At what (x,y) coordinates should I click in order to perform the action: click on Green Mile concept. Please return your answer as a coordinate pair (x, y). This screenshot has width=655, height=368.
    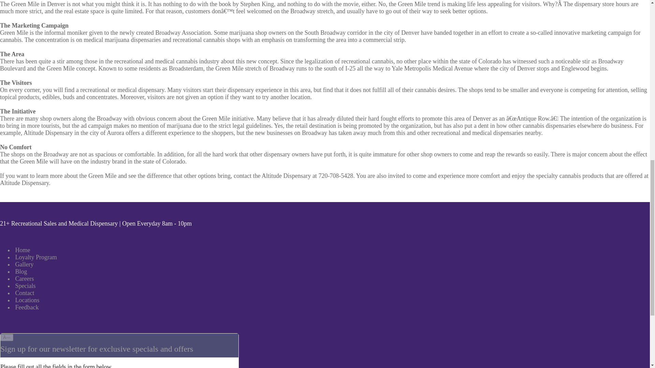
    Looking at the image, I should click on (71, 68).